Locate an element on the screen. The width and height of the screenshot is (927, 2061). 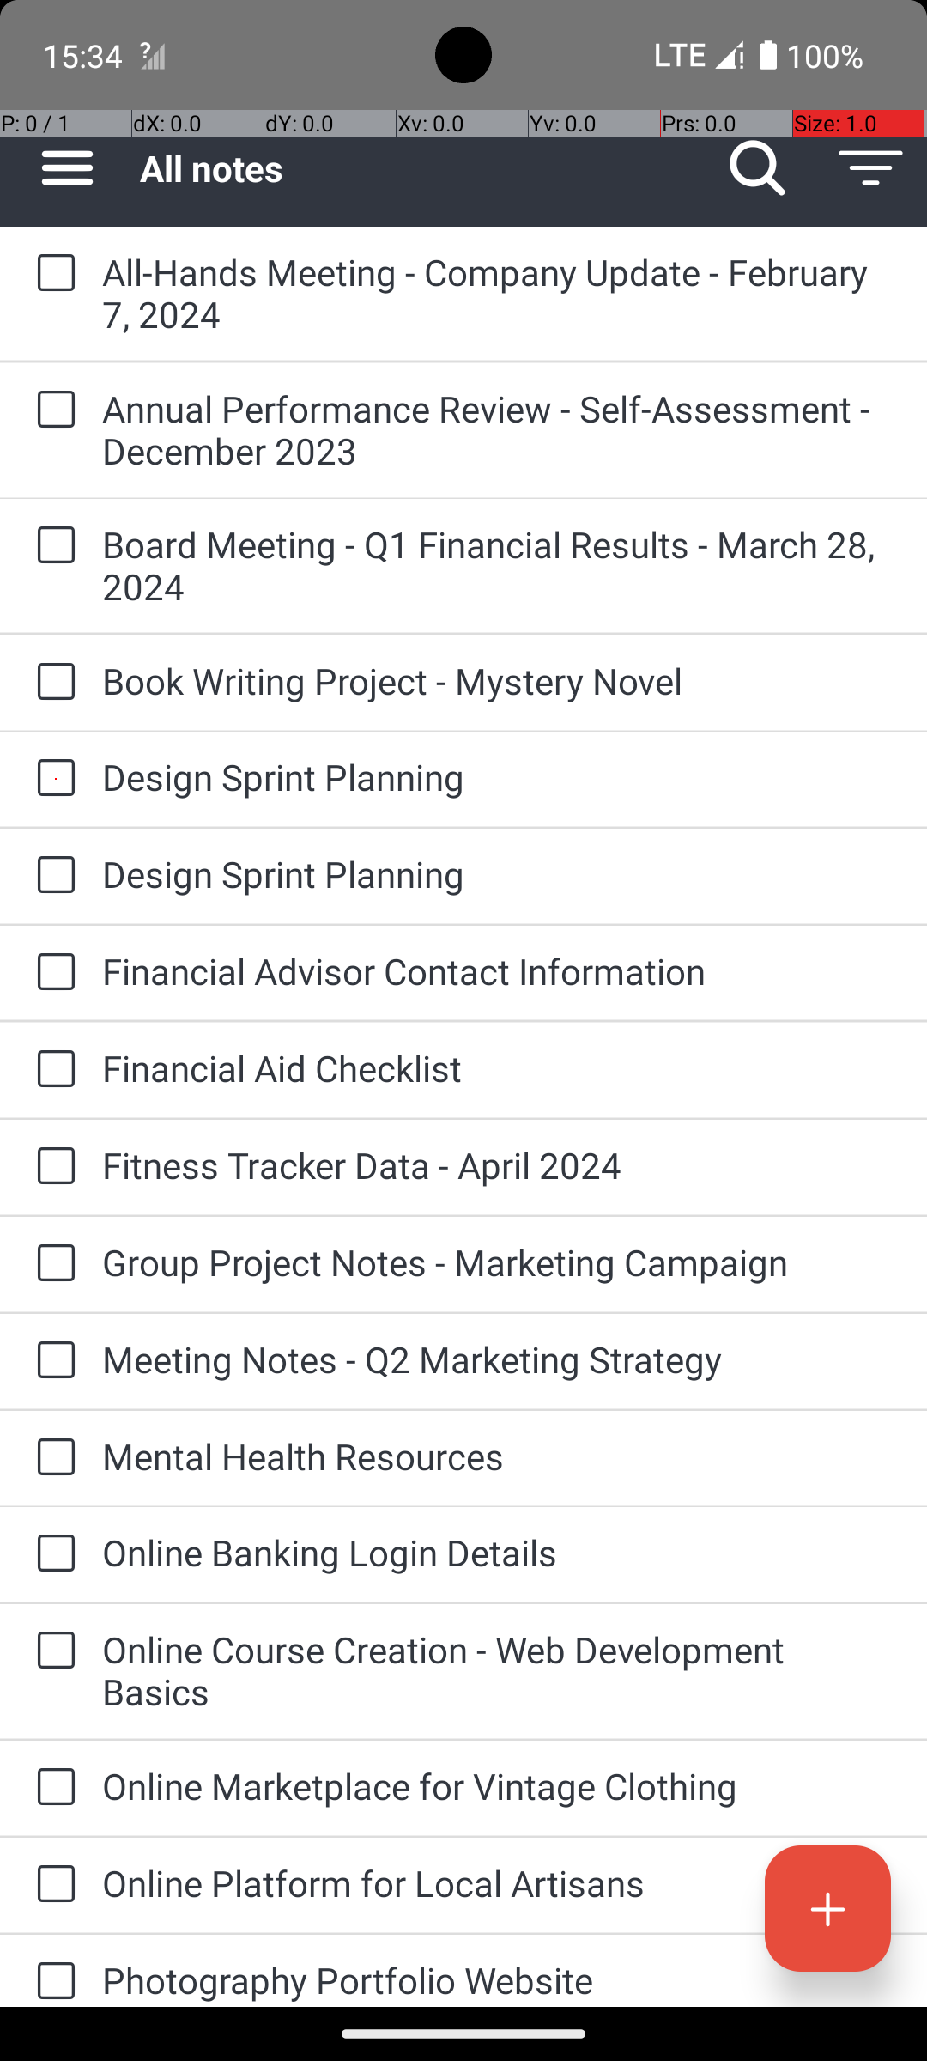
Fitness Tracker Data - April 2024 is located at coordinates (498, 1164).